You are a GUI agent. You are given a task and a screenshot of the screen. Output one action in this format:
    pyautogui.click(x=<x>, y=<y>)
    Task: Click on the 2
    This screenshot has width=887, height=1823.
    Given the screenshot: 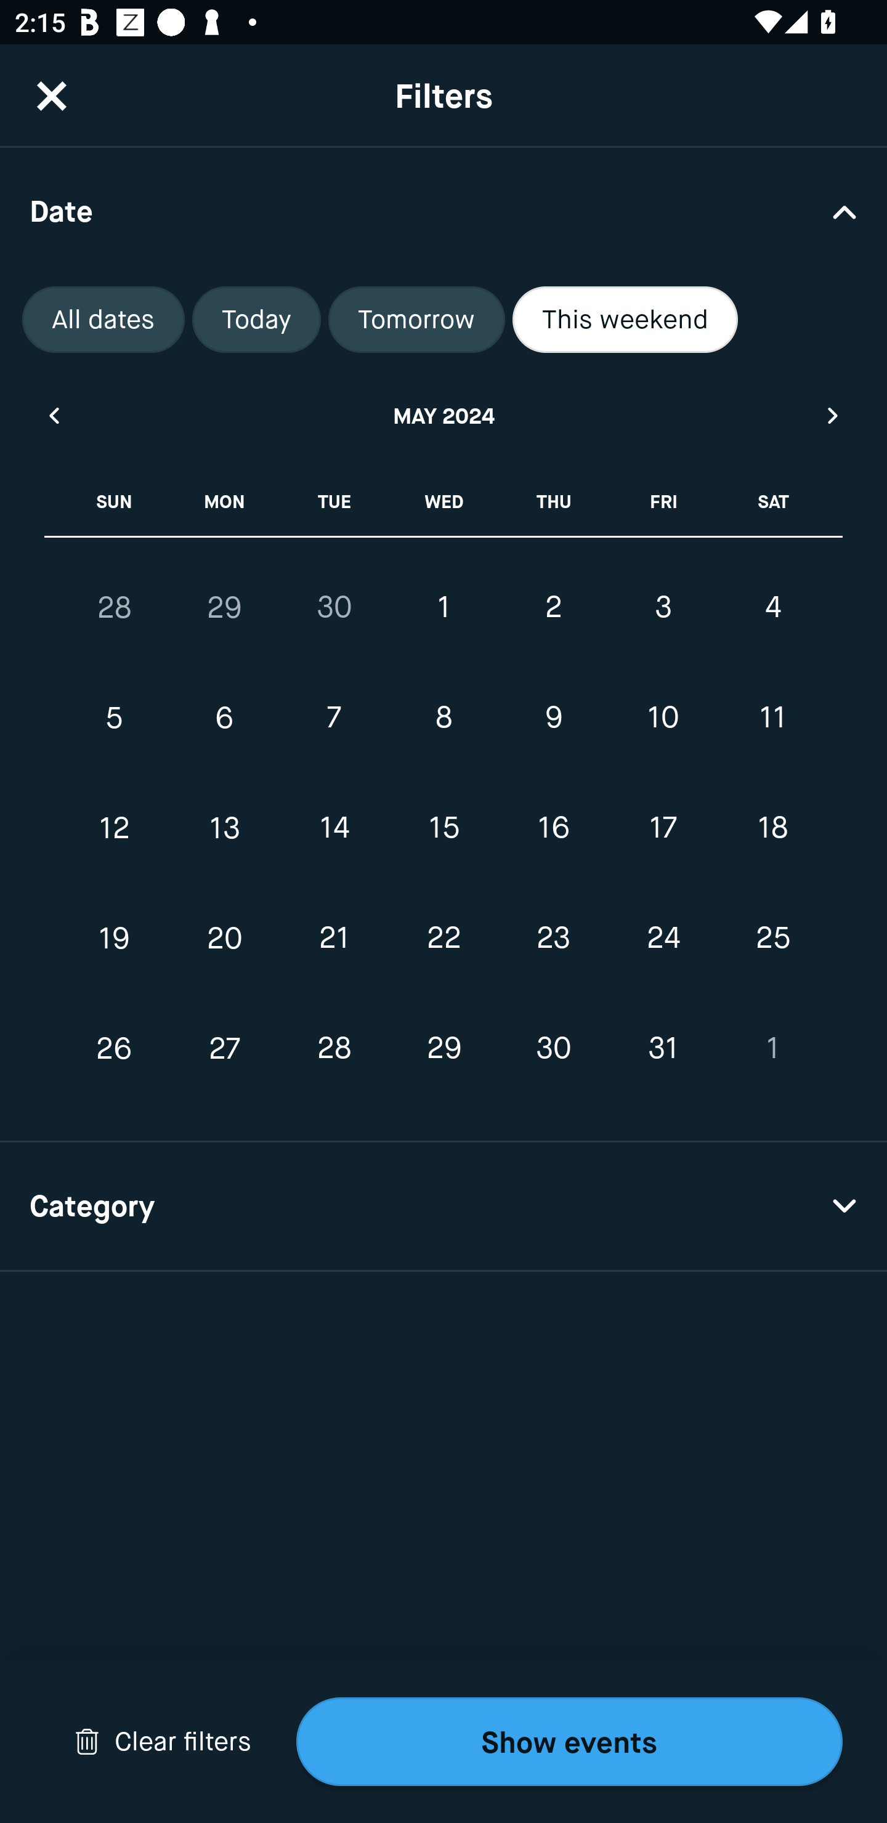 What is the action you would take?
    pyautogui.click(x=553, y=607)
    